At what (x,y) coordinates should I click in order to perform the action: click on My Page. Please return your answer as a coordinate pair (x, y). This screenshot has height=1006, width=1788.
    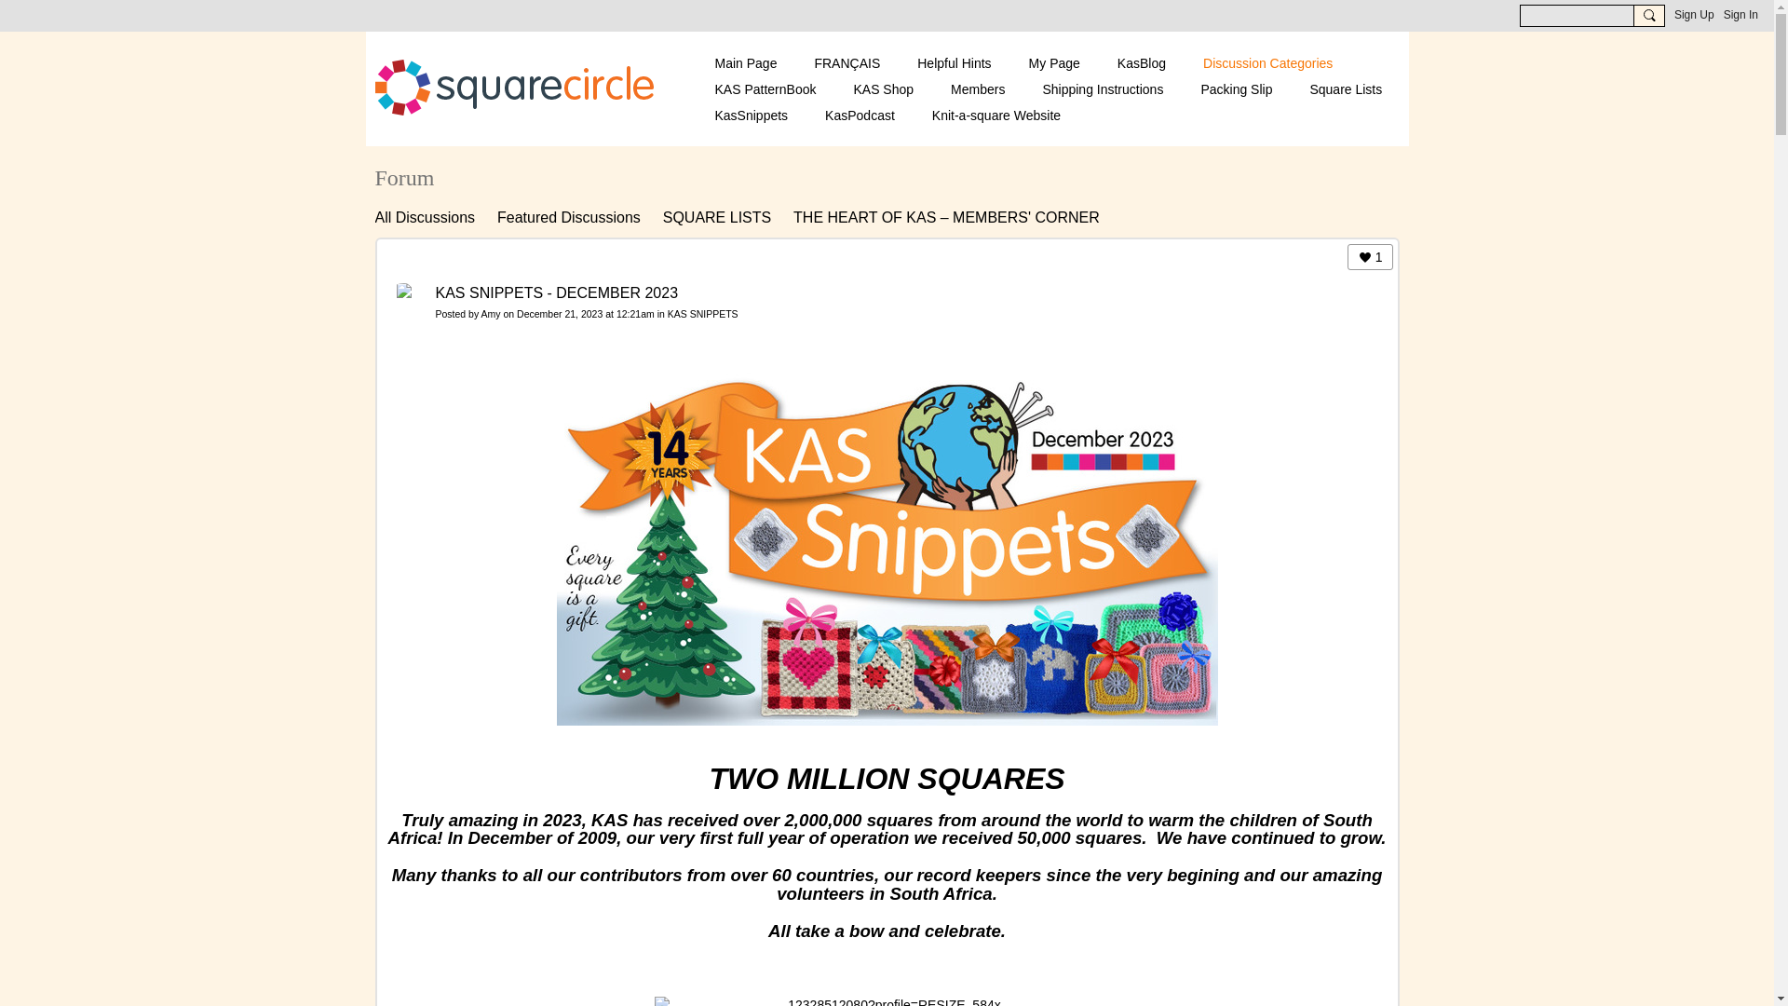
    Looking at the image, I should click on (1054, 63).